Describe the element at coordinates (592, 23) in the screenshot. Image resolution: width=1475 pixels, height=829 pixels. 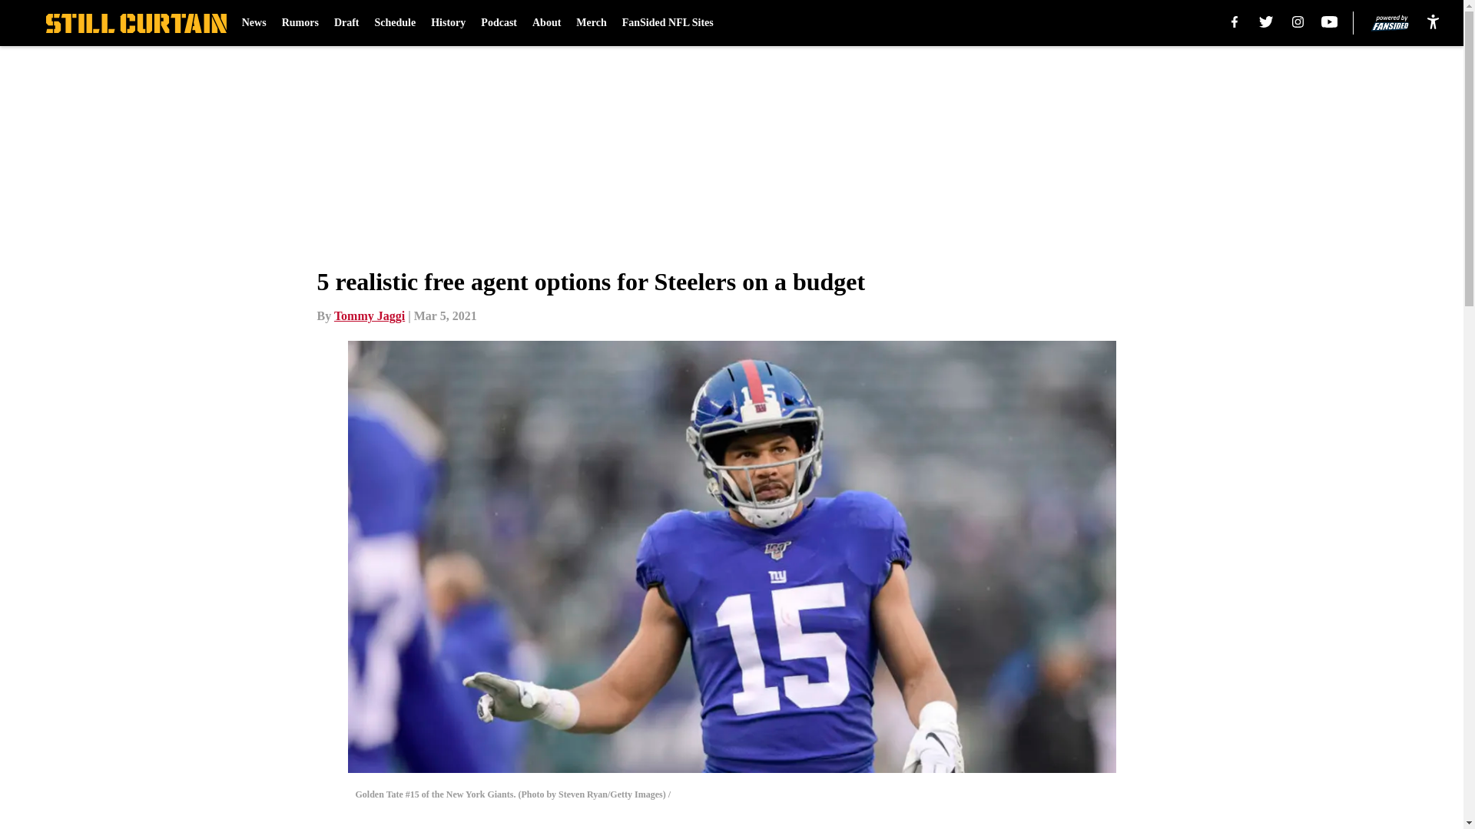
I see `Merch` at that location.